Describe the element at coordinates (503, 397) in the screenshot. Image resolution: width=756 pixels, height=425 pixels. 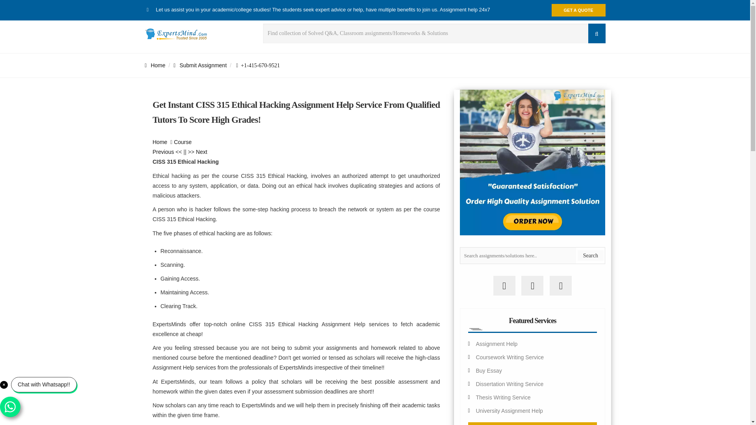
I see `Thesis Writing Service` at that location.